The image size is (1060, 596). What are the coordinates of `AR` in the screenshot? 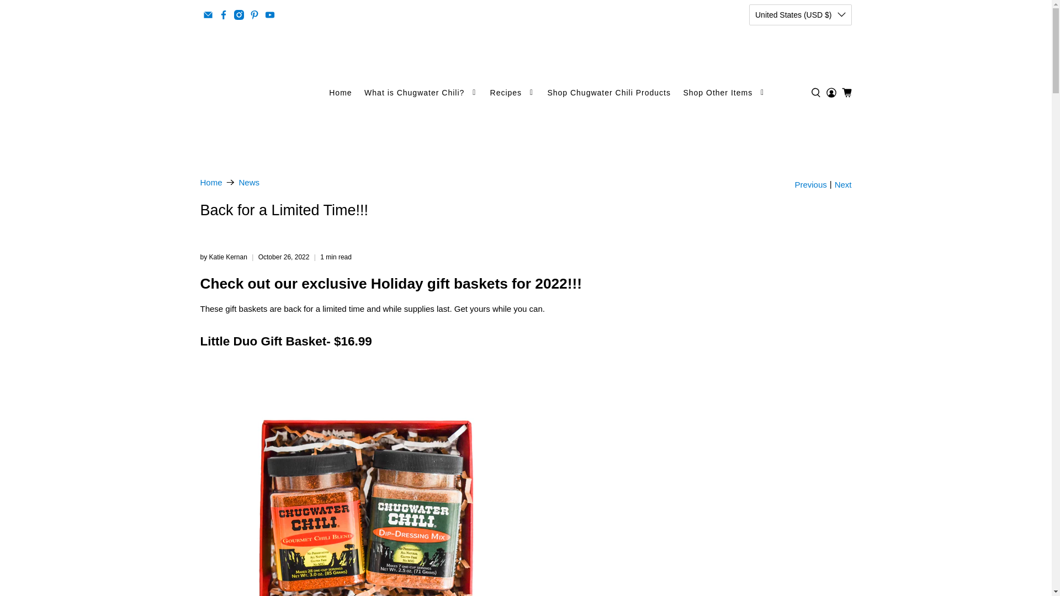 It's located at (796, 207).